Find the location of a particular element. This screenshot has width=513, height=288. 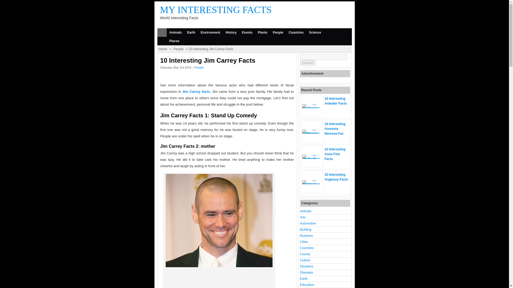

Jim Carrey facts is located at coordinates (196, 91).